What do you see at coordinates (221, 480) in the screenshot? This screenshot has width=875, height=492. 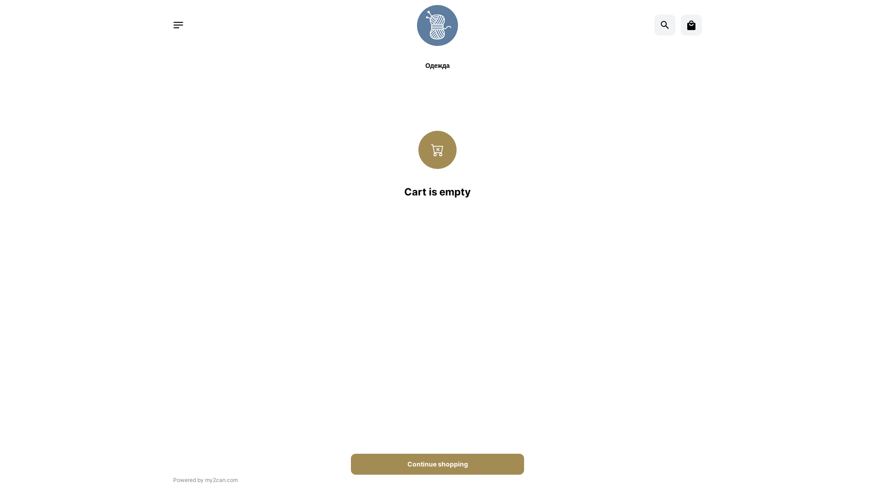 I see `my2can.com` at bounding box center [221, 480].